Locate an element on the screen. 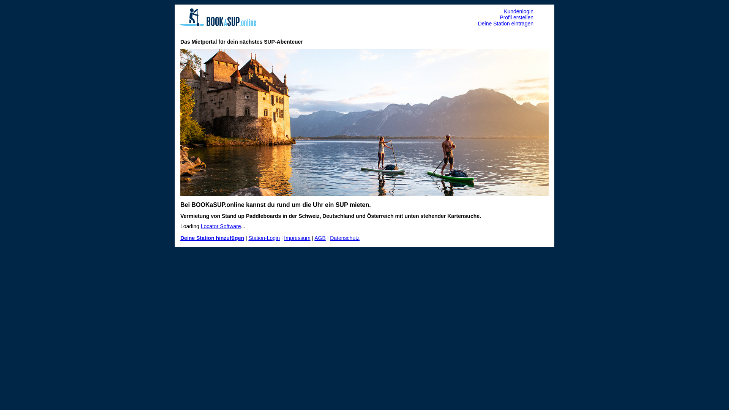  Deine Station eintragen is located at coordinates (506, 24).